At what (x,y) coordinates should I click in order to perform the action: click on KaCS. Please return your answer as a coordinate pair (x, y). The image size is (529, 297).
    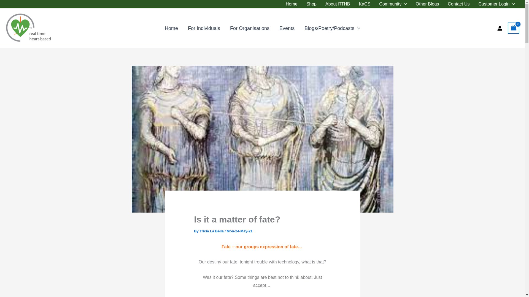
    Looking at the image, I should click on (365, 4).